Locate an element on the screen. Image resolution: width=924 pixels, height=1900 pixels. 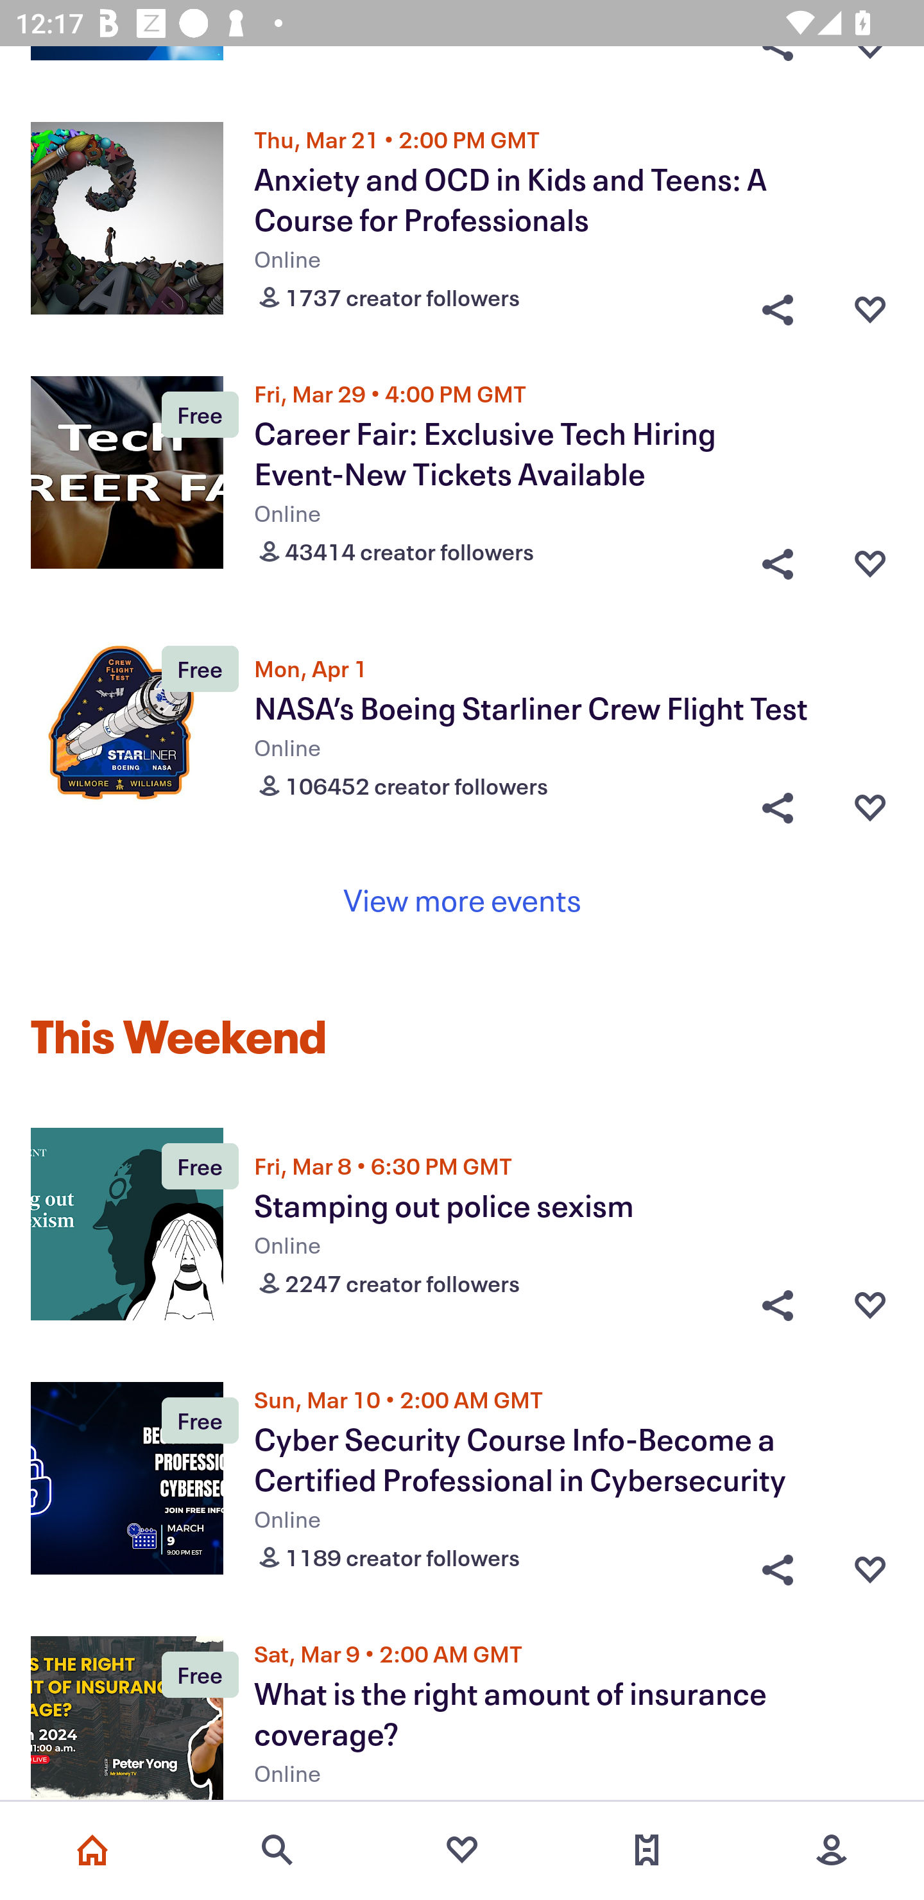
Favorite button is located at coordinates (870, 560).